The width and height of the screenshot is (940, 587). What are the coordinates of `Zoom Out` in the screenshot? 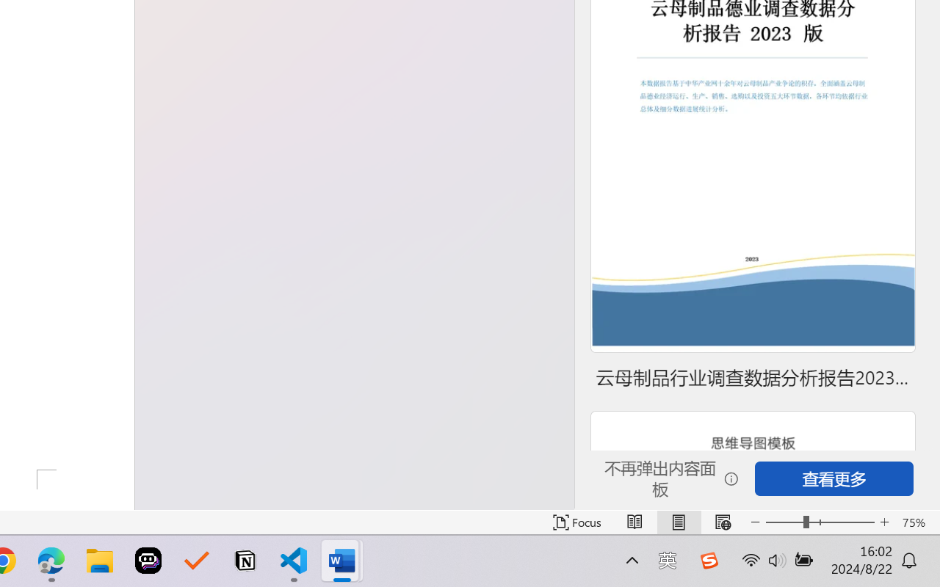 It's located at (784, 522).